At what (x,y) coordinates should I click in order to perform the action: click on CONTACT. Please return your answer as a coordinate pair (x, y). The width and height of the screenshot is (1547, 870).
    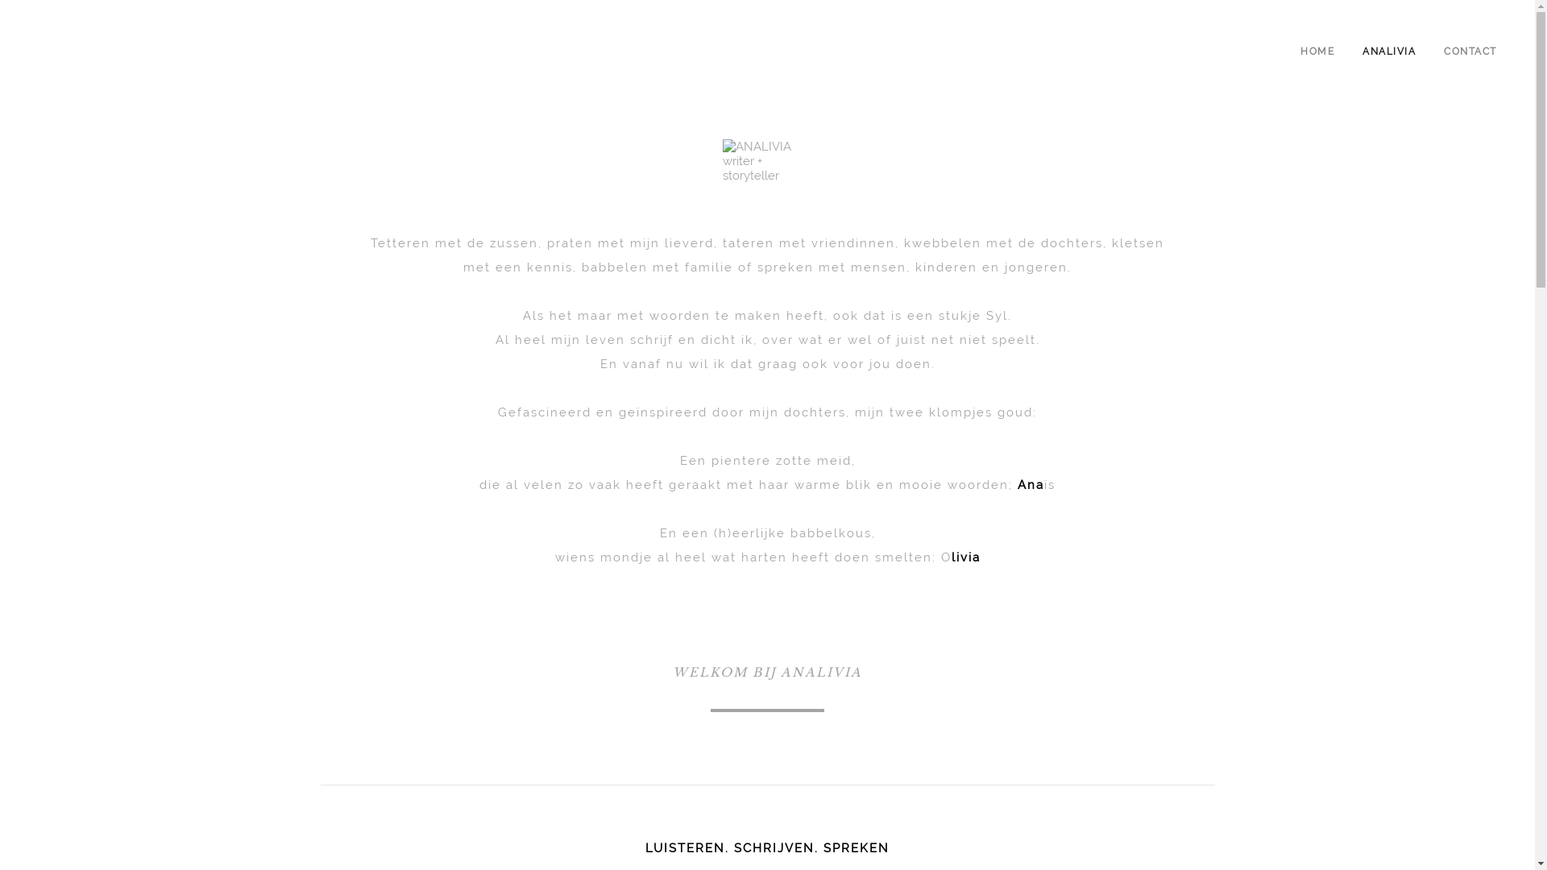
    Looking at the image, I should click on (1470, 52).